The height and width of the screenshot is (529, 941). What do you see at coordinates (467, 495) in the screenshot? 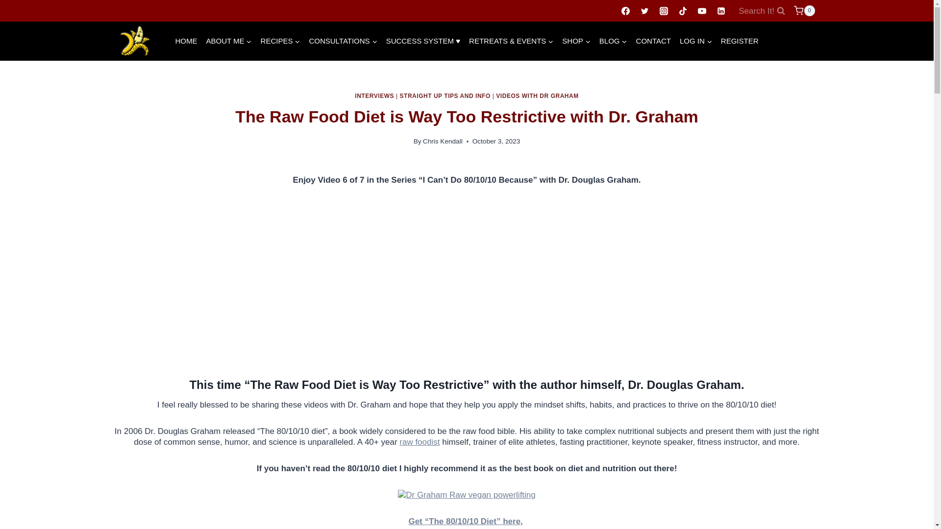
I see `Is it TOO Expensive to Be Raw Vegan? 5` at bounding box center [467, 495].